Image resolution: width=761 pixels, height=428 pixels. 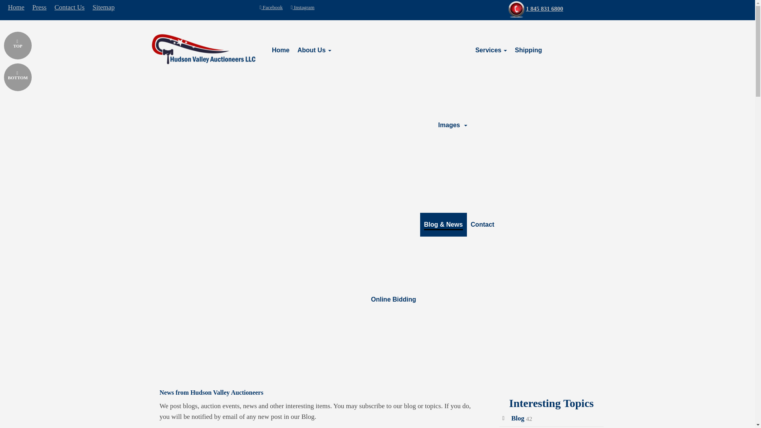 What do you see at coordinates (483, 224) in the screenshot?
I see `Contact` at bounding box center [483, 224].